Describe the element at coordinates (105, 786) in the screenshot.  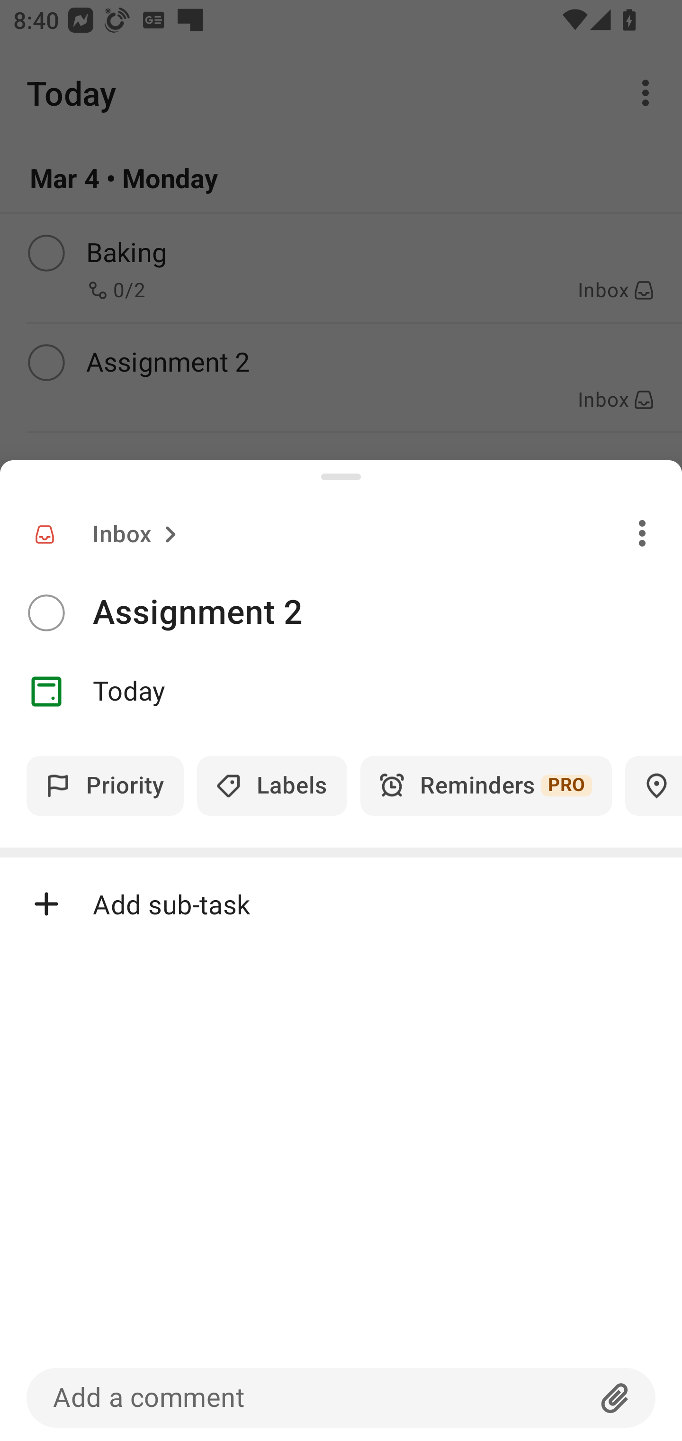
I see `Priority` at that location.